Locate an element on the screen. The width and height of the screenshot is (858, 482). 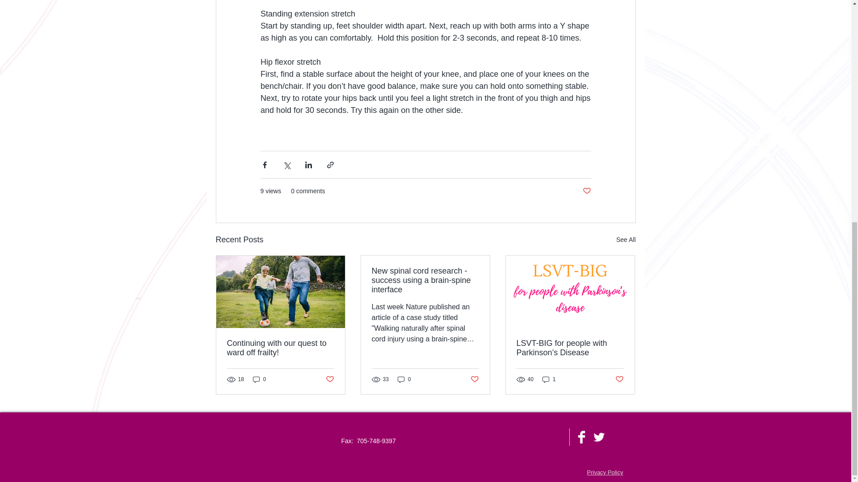
Post not marked as liked is located at coordinates (329, 379).